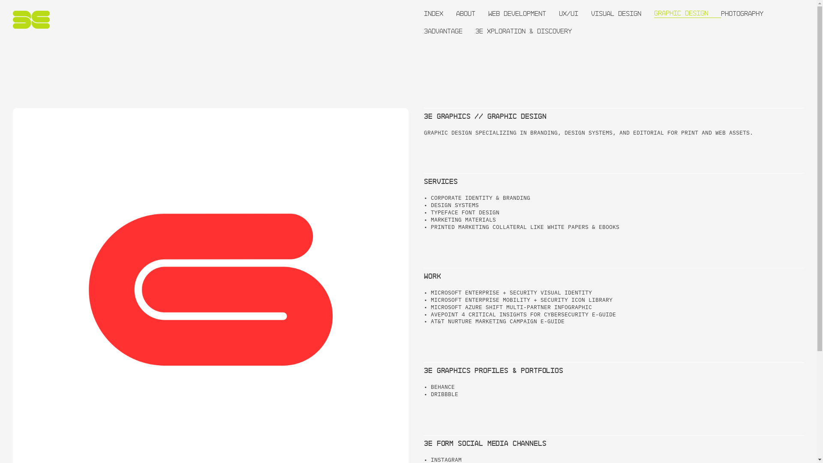 The image size is (823, 463). I want to click on PHOTOGRAPHY, so click(748, 9).